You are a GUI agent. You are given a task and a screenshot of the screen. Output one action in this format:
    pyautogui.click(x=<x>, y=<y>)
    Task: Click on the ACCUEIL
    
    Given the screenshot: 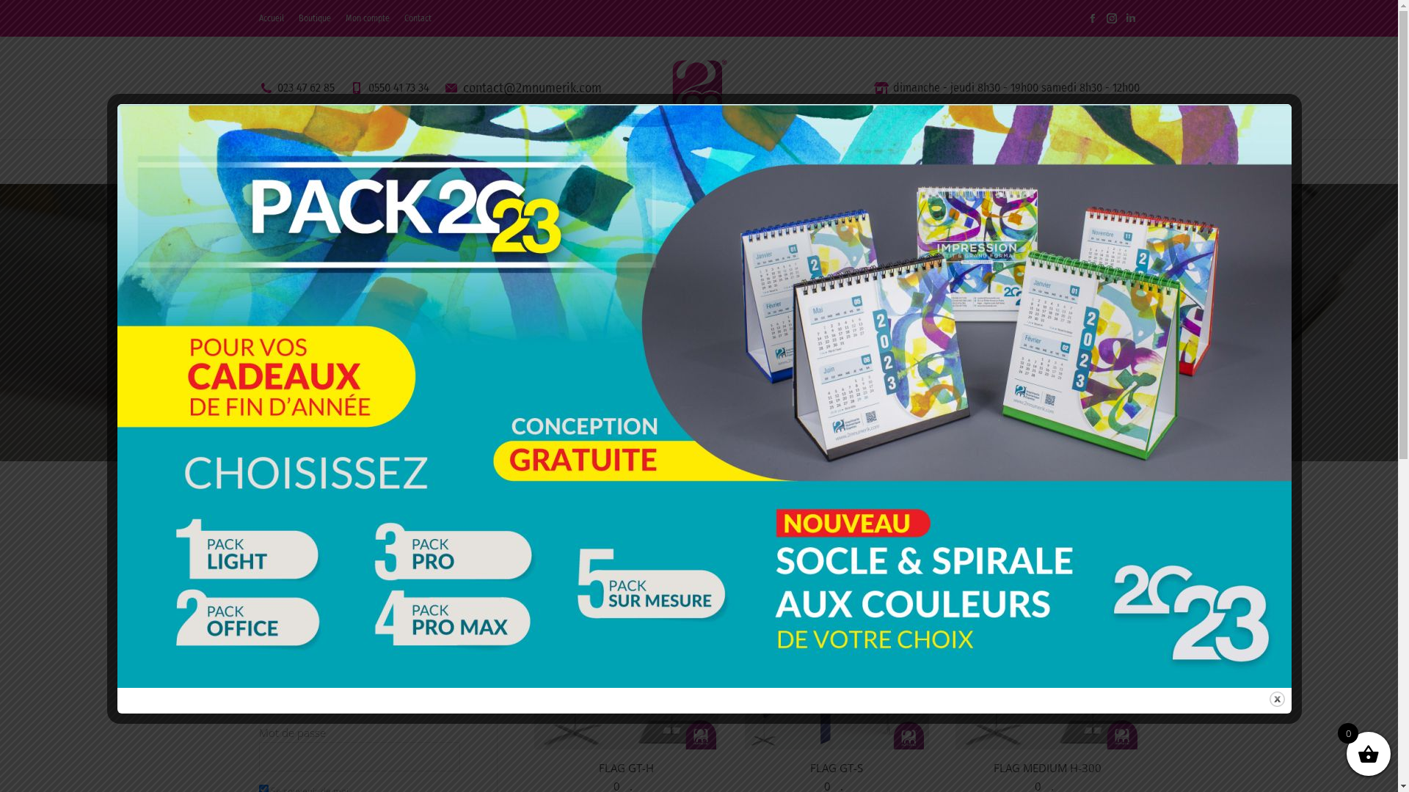 What is the action you would take?
    pyautogui.click(x=288, y=161)
    